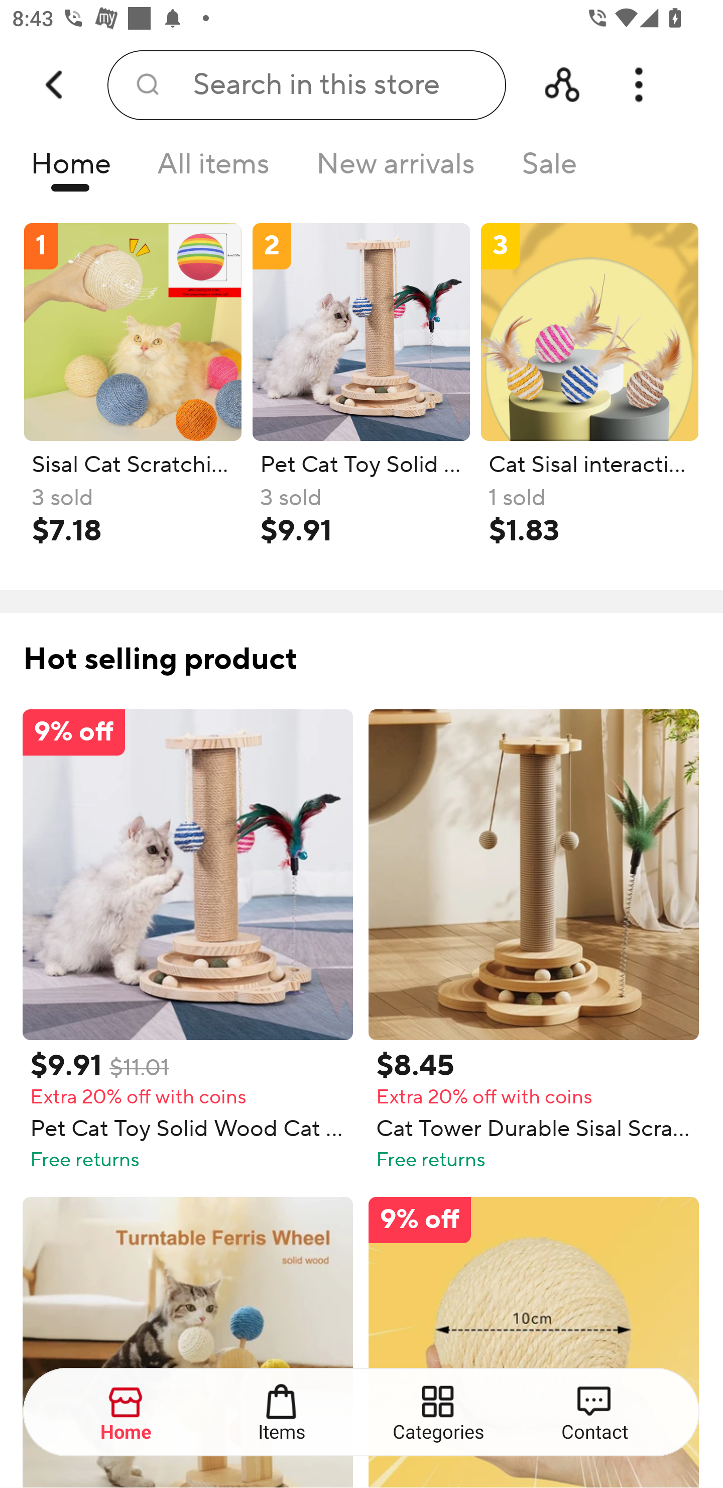  Describe the element at coordinates (213, 169) in the screenshot. I see `All items` at that location.